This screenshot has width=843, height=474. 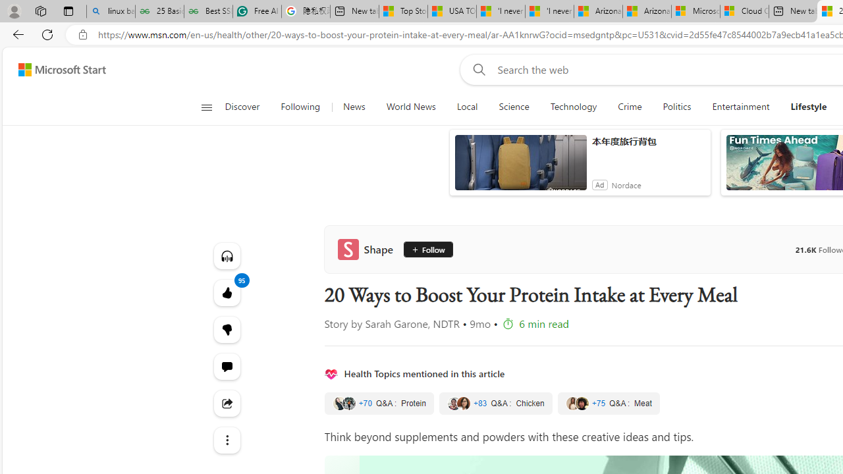 I want to click on Listen to this article, so click(x=227, y=255).